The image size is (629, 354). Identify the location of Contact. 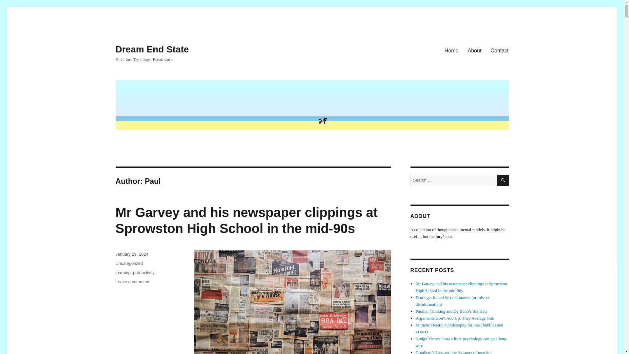
(499, 50).